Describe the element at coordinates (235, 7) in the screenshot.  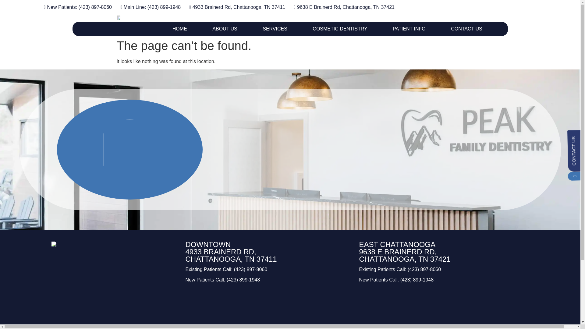
I see `4933 Brainerd Rd, Chattanooga, TN 37411` at that location.